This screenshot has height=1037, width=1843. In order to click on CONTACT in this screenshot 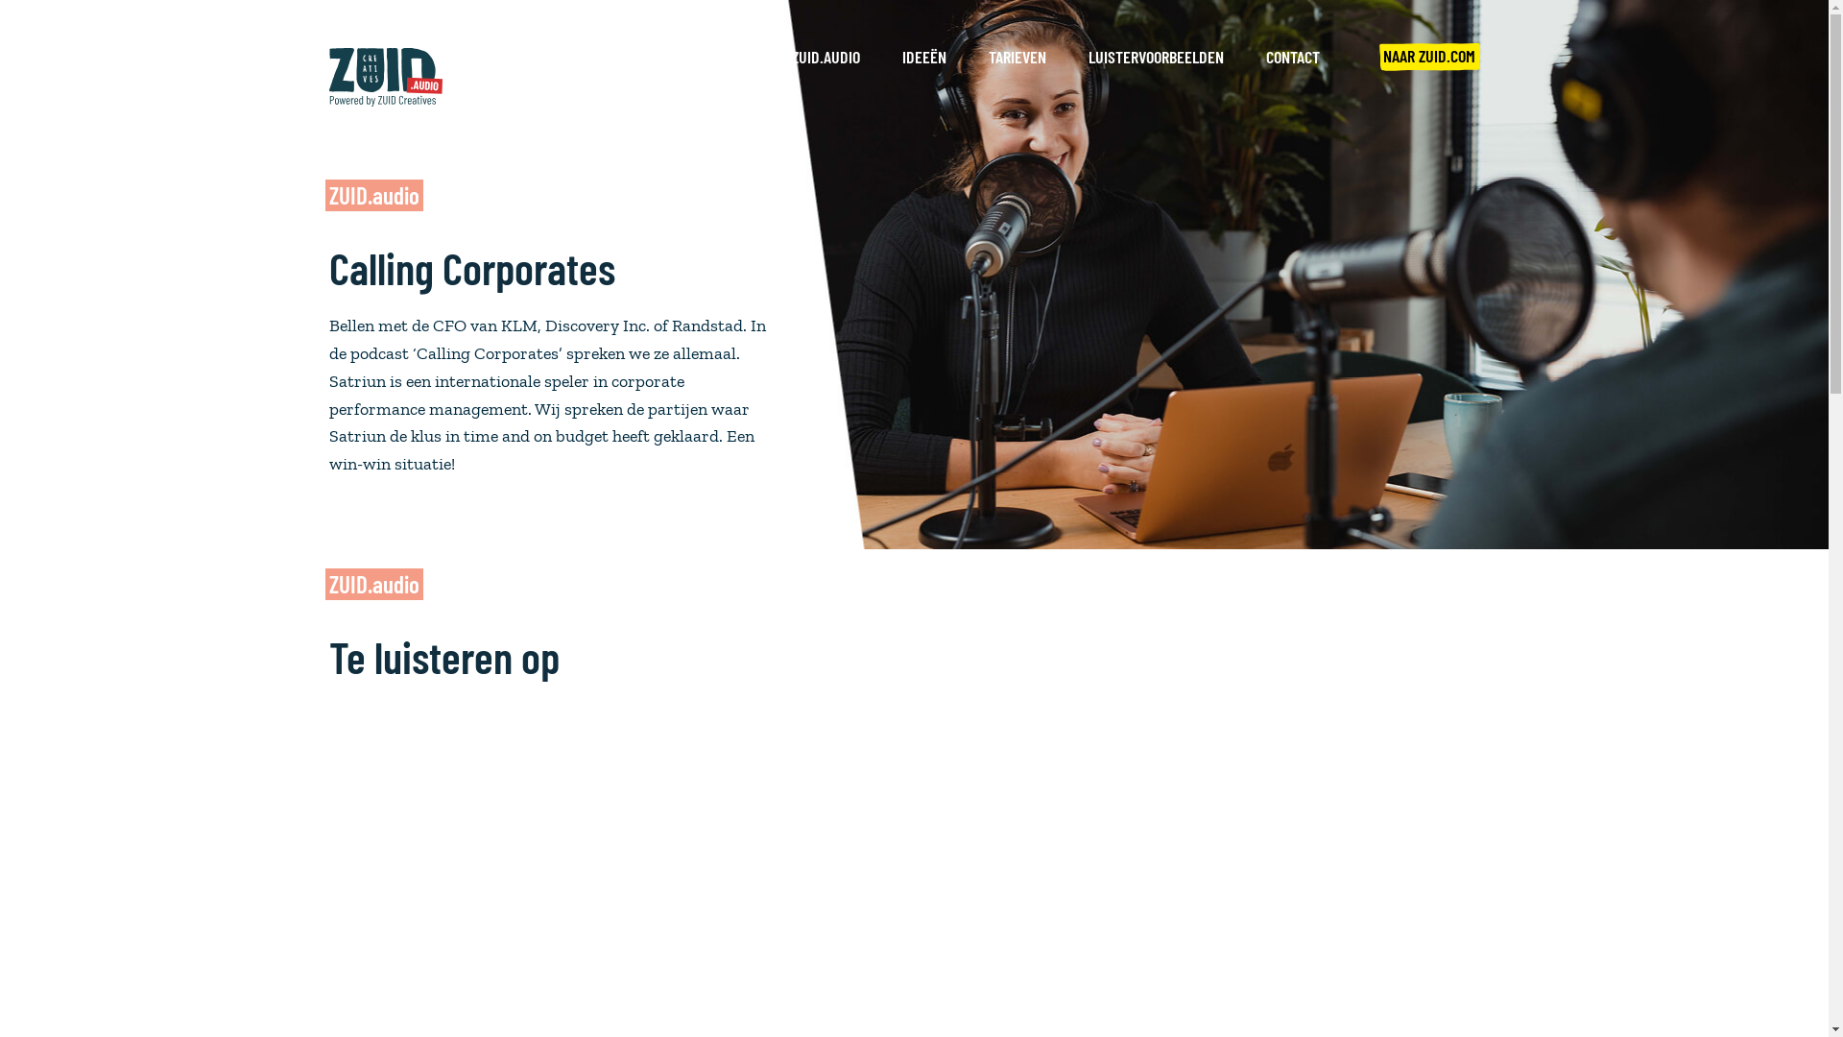, I will do `click(1292, 57)`.